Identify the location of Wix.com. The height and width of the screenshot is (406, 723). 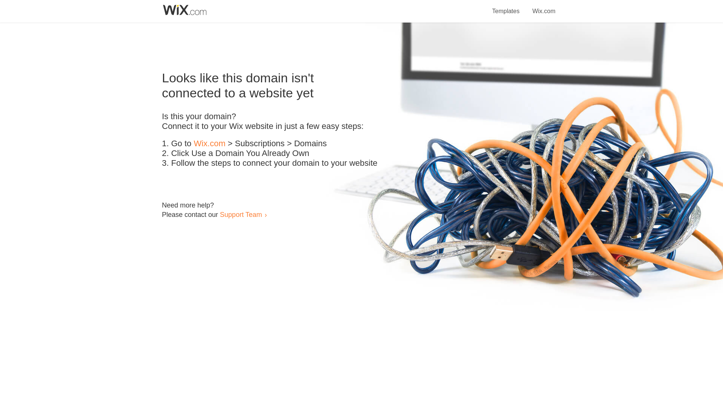
(544, 7).